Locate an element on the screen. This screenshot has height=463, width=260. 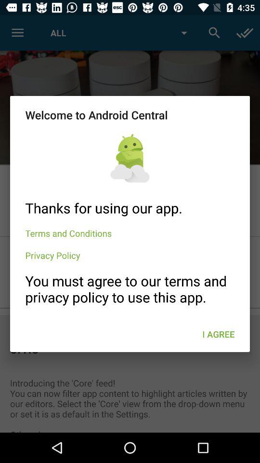
launch the item at the bottom right corner is located at coordinates (219, 334).